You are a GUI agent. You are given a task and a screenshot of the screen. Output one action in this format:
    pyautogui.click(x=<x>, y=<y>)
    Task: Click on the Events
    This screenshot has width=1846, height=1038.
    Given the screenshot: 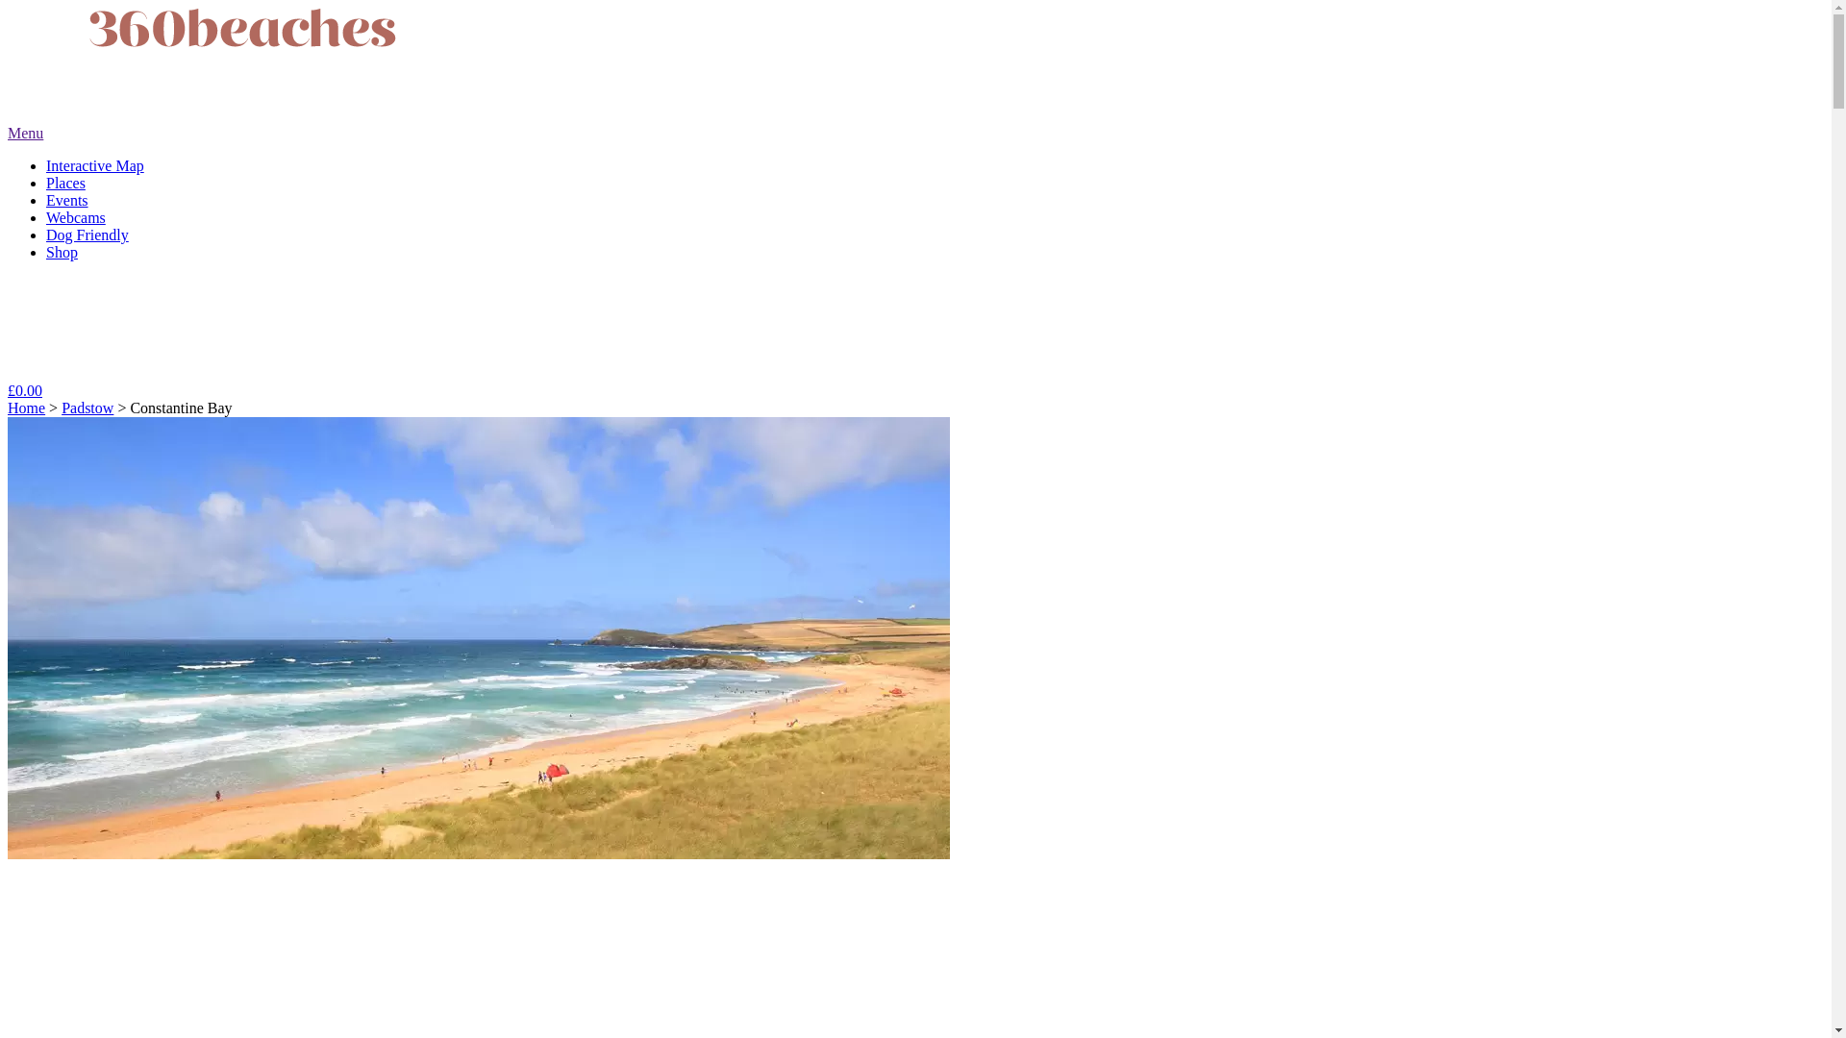 What is the action you would take?
    pyautogui.click(x=67, y=200)
    